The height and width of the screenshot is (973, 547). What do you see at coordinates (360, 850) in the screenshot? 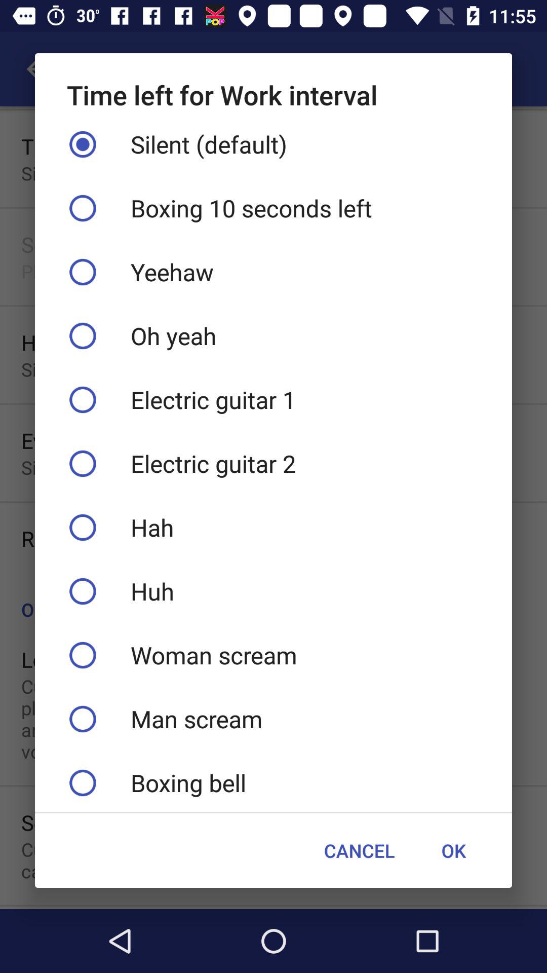
I see `launch item to the left of the ok icon` at bounding box center [360, 850].